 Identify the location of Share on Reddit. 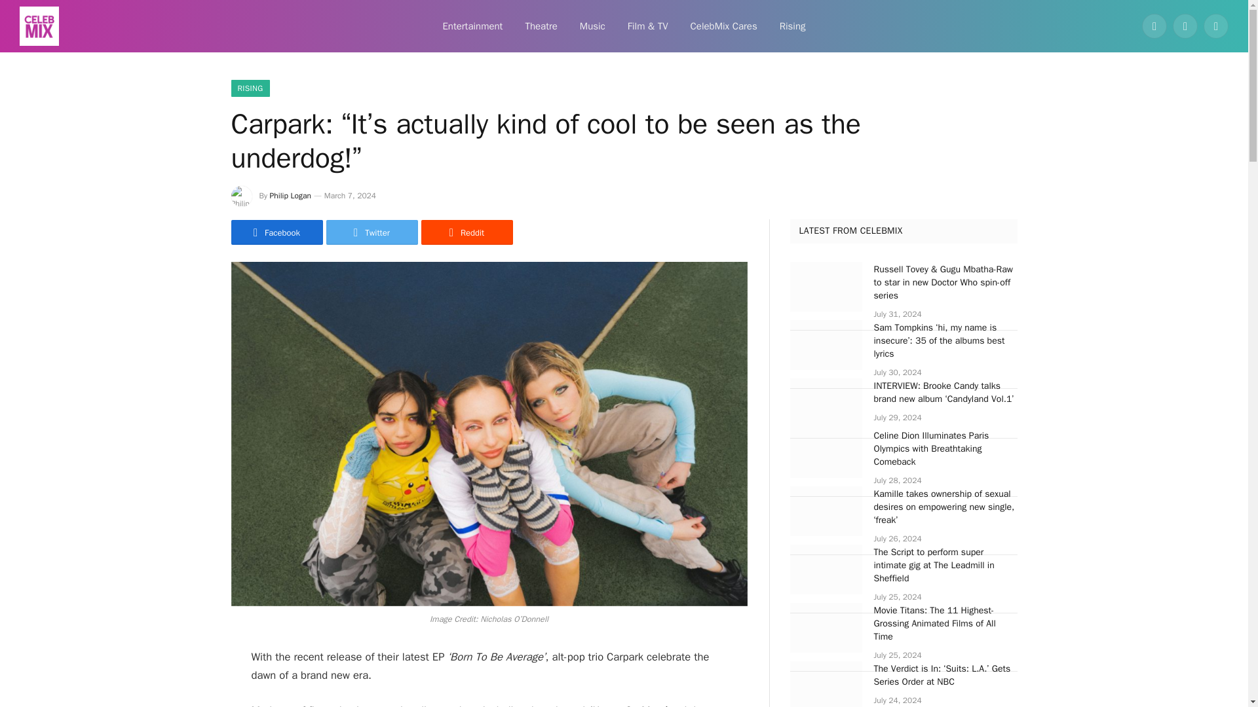
(466, 232).